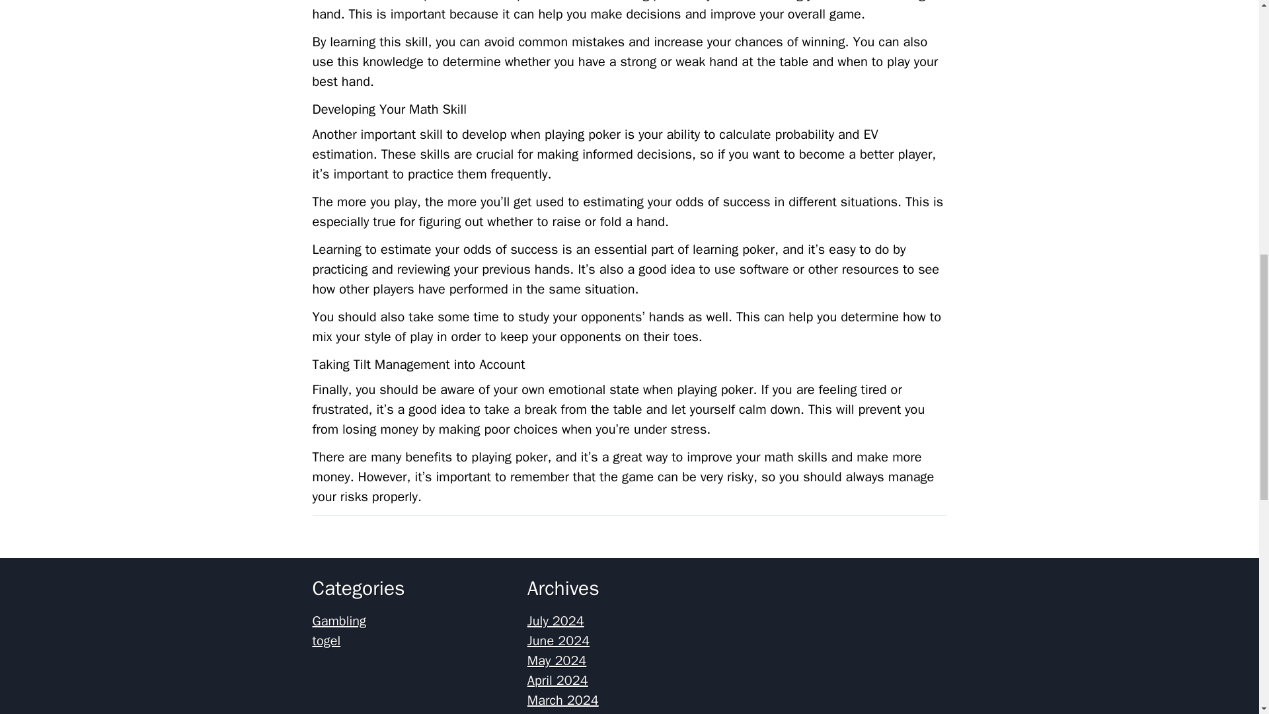 This screenshot has width=1269, height=714. I want to click on February 2024, so click(570, 713).